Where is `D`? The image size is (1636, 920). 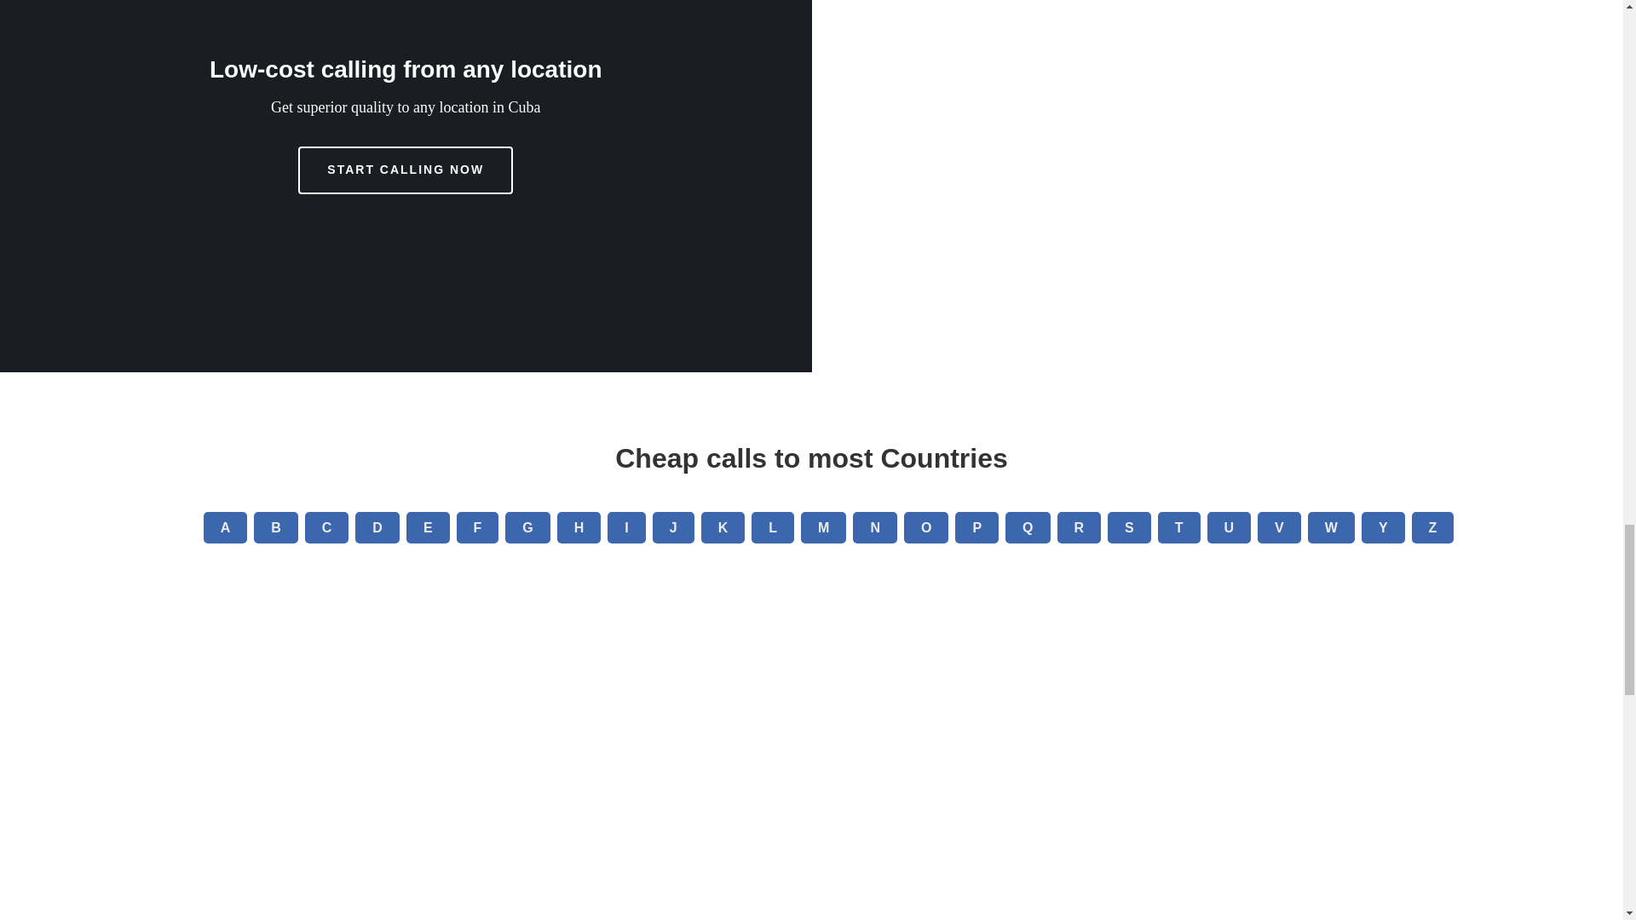
D is located at coordinates (377, 527).